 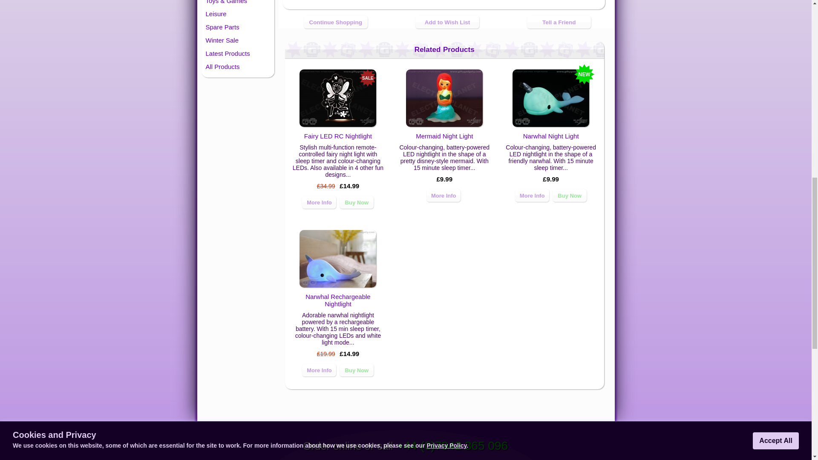 I want to click on All Products, so click(x=238, y=66).